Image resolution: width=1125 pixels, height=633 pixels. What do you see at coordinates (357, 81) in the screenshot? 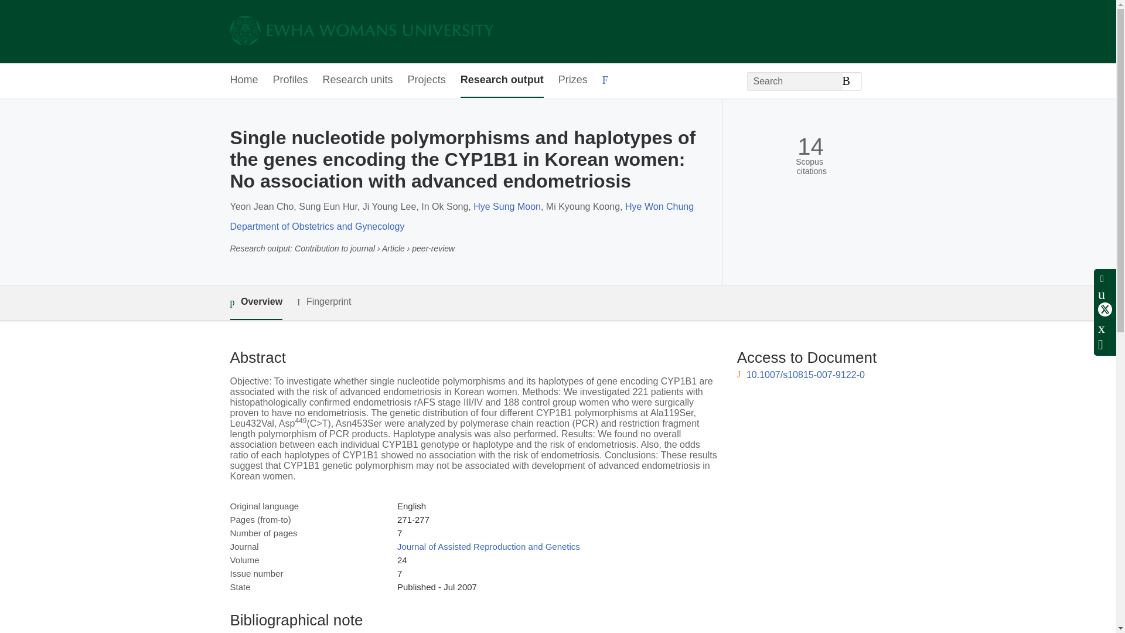
I see `Research units` at bounding box center [357, 81].